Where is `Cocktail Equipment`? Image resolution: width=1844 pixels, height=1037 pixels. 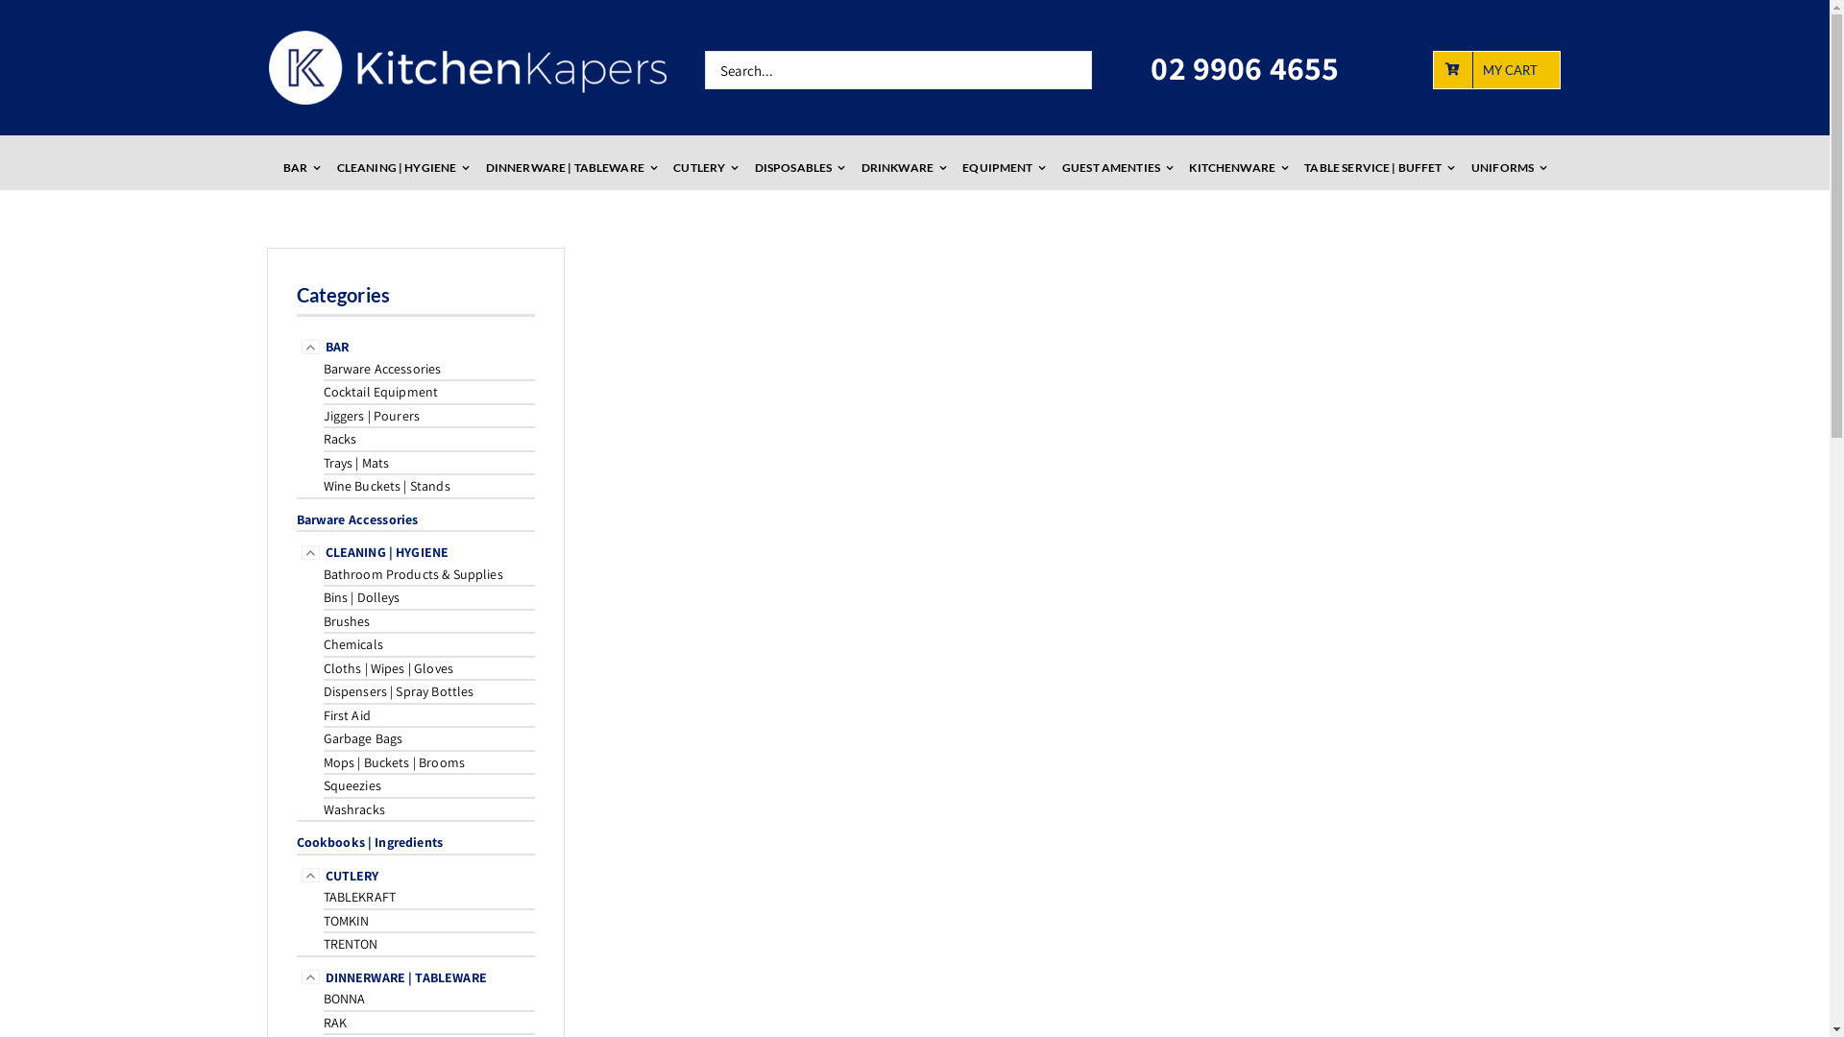 Cocktail Equipment is located at coordinates (380, 392).